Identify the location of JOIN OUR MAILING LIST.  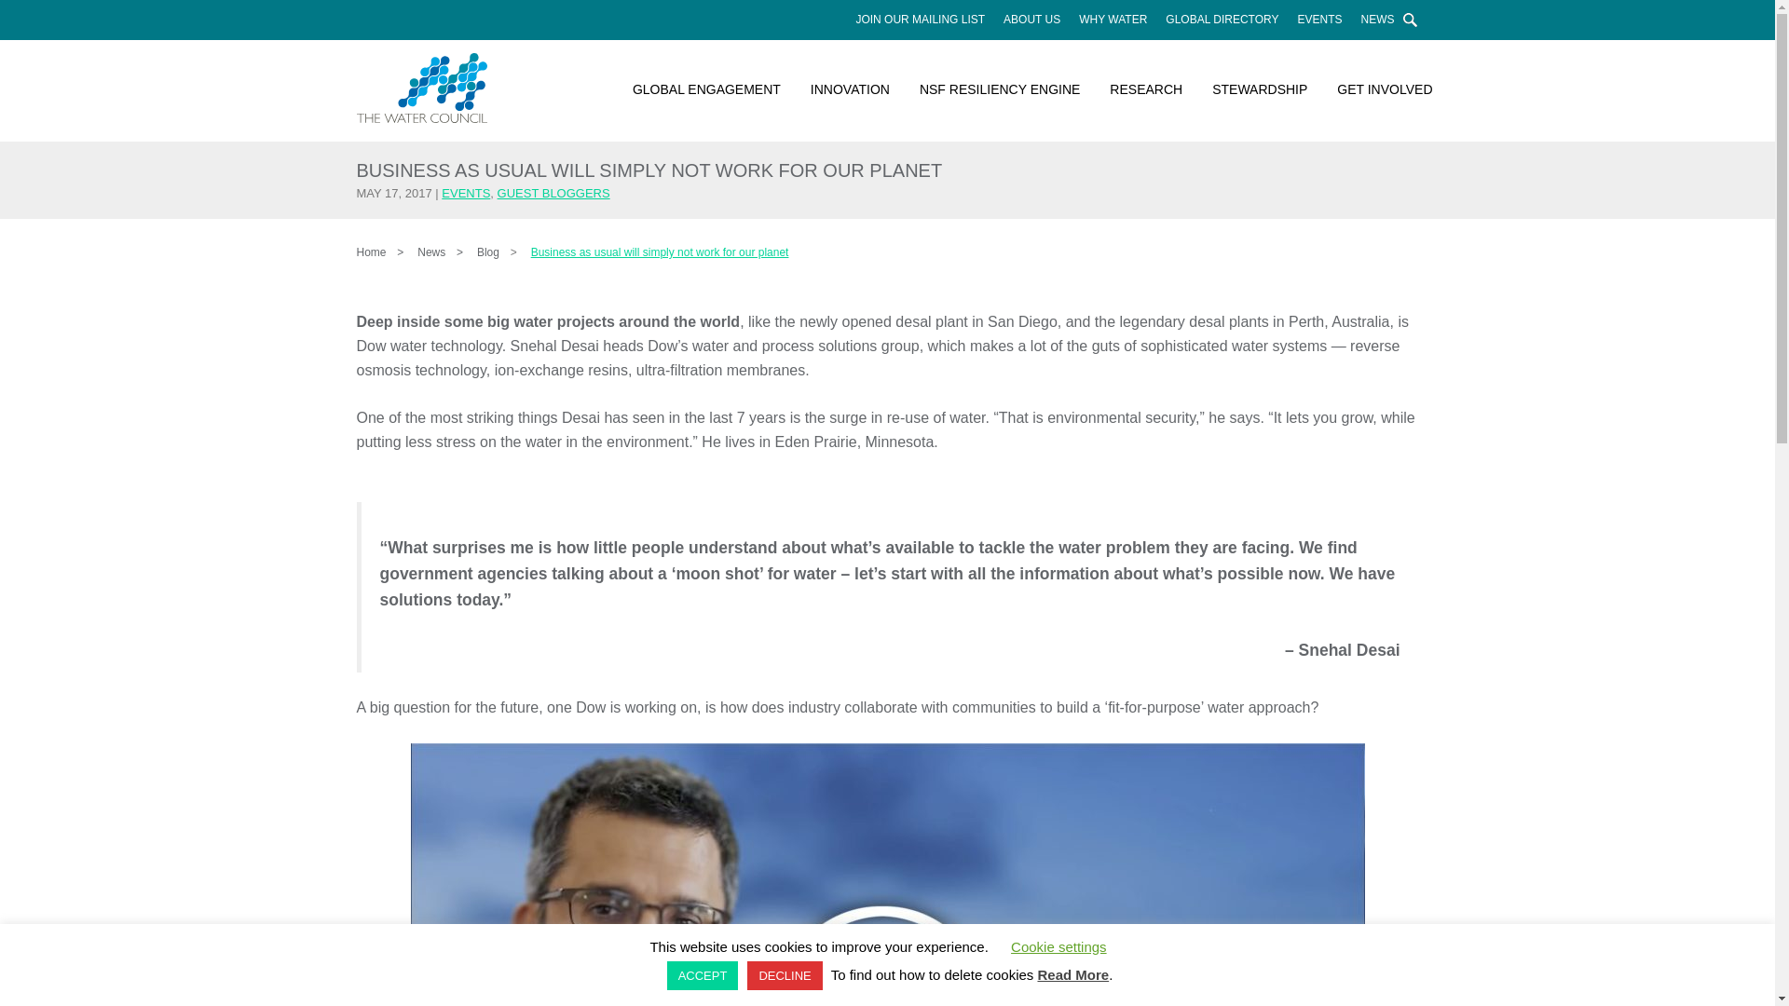
(921, 20).